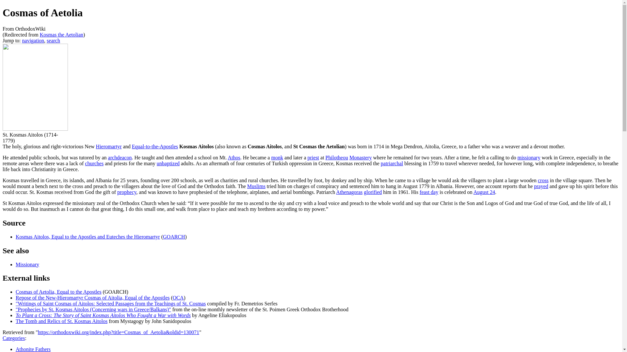 The image size is (627, 352). Describe the element at coordinates (336, 158) in the screenshot. I see `Philotheou` at that location.